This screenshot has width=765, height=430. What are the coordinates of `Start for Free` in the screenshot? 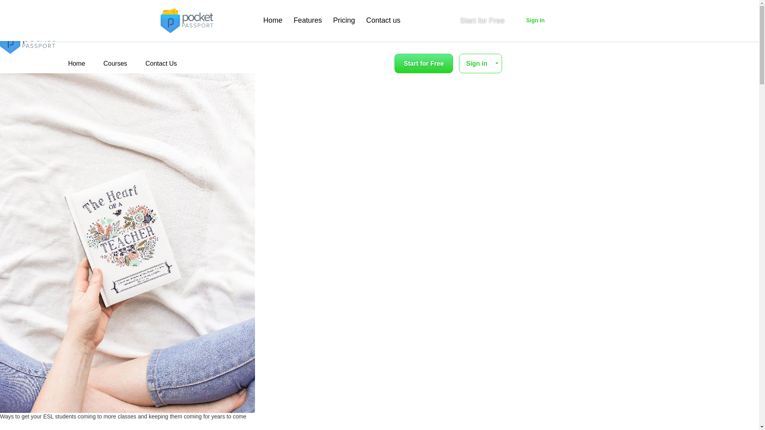 It's located at (482, 21).